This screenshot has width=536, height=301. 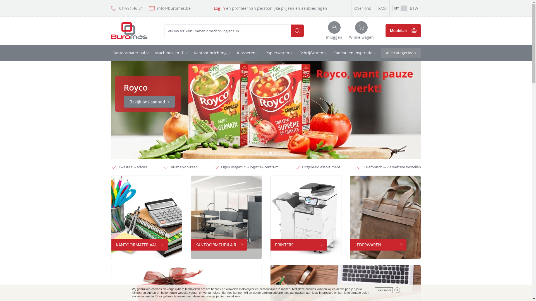 I want to click on 3-maandelijkse promo meubilair, so click(x=176, y=111).